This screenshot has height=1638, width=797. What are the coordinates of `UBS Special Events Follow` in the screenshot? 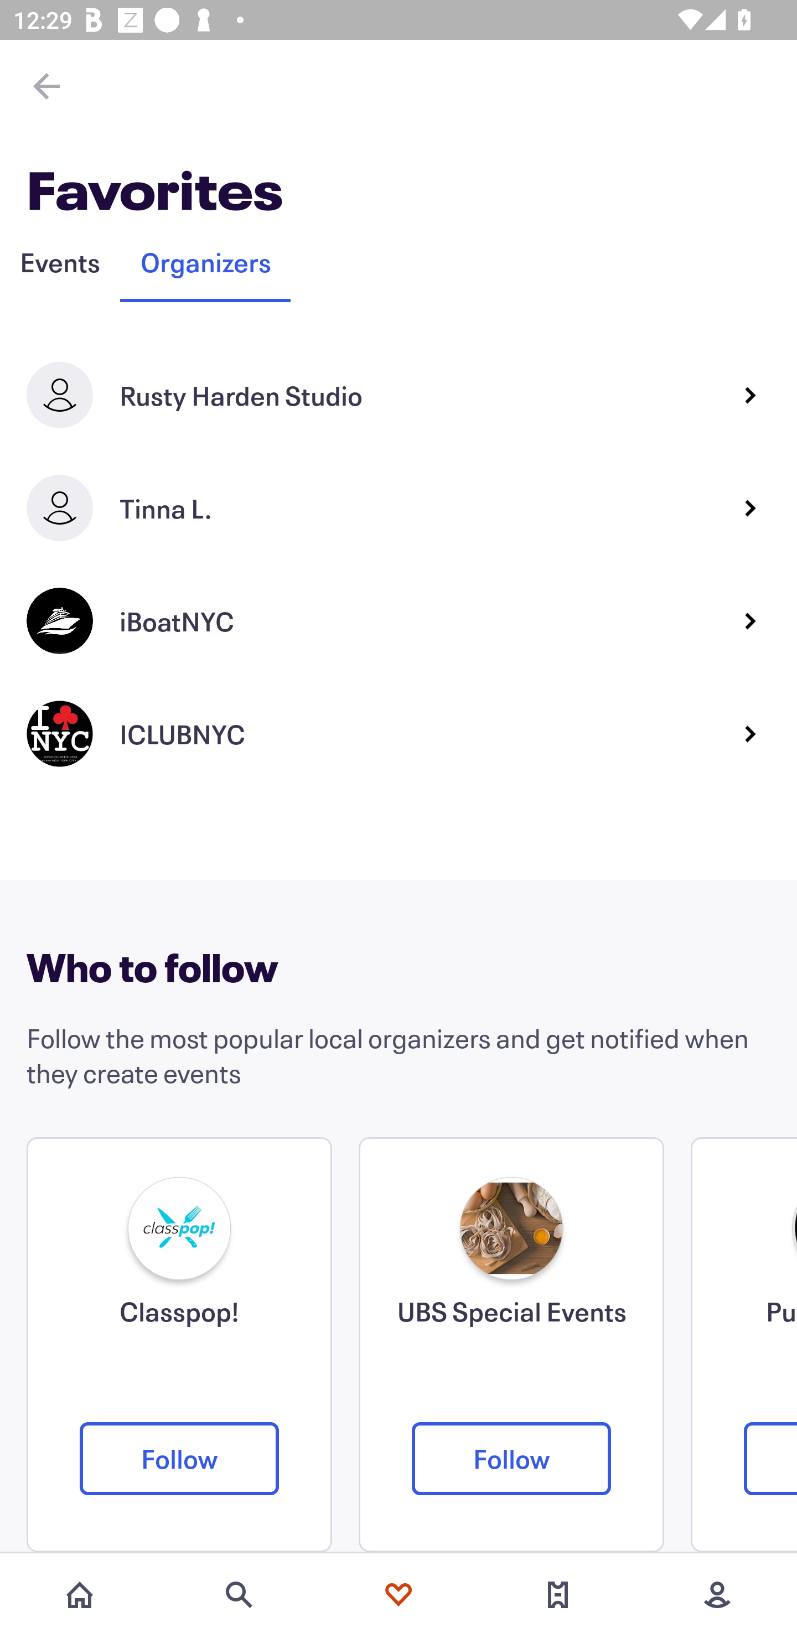 It's located at (511, 1345).